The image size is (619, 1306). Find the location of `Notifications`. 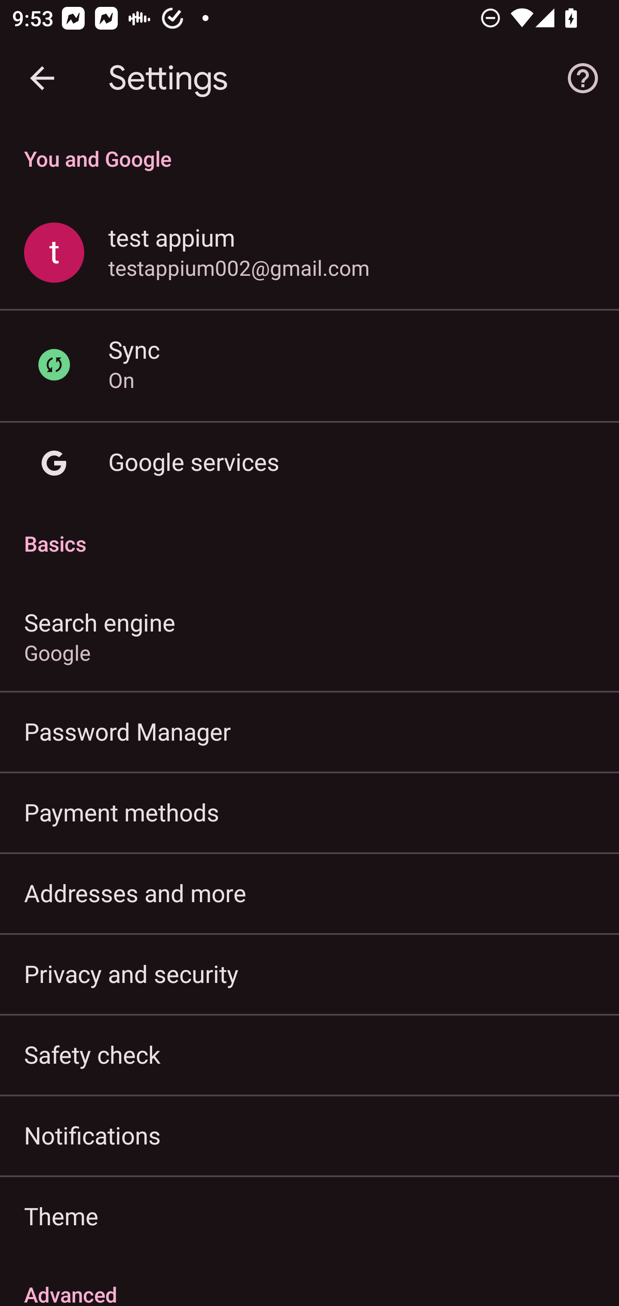

Notifications is located at coordinates (309, 1135).